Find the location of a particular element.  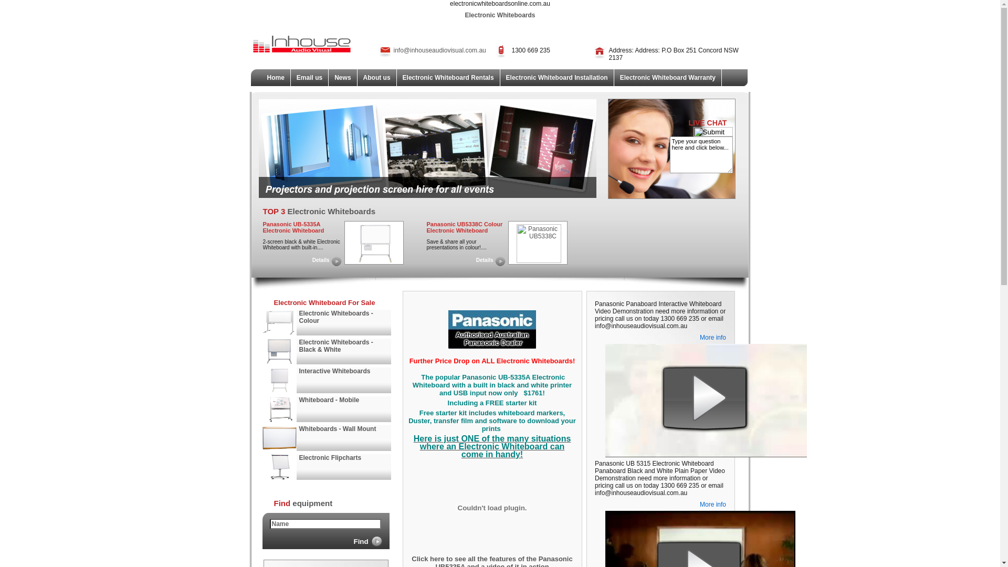

Email us is located at coordinates (310, 78).